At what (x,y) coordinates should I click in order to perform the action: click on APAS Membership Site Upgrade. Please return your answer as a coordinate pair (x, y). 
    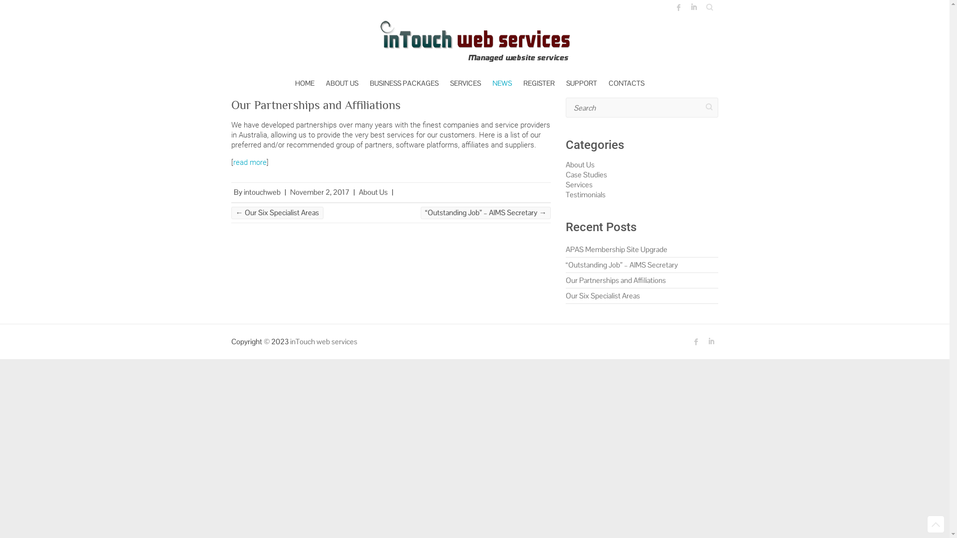
    Looking at the image, I should click on (617, 249).